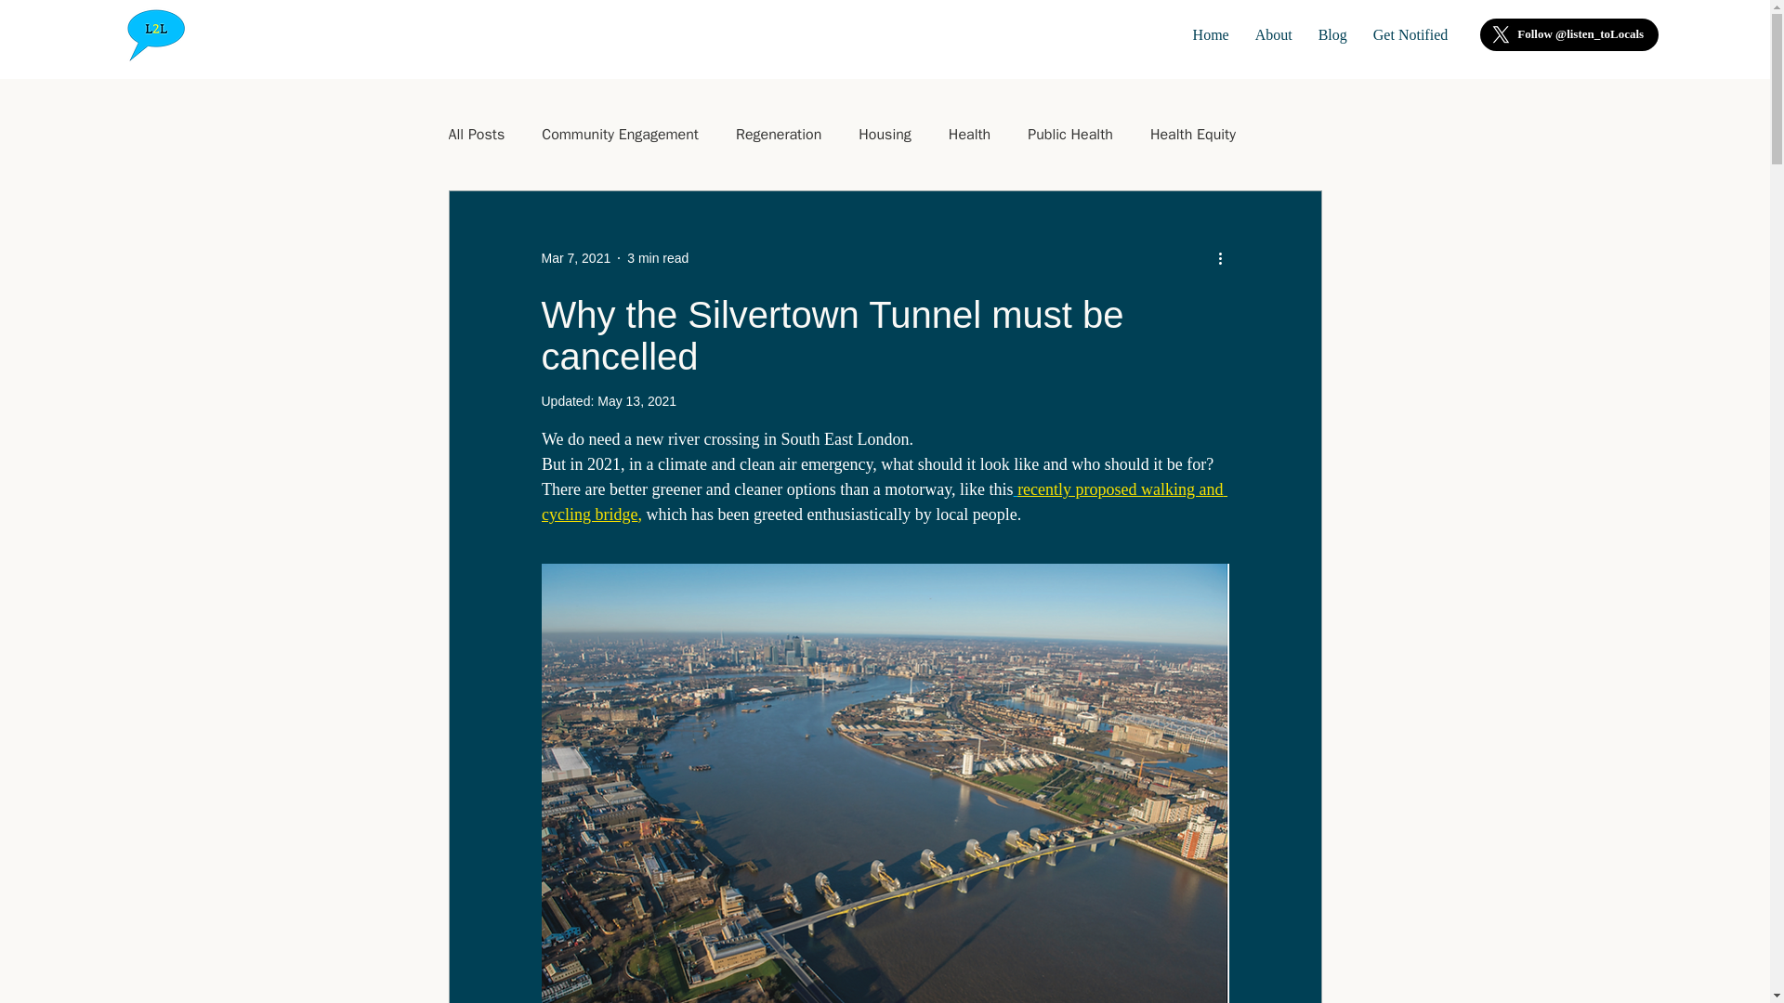 The image size is (1784, 1003). Describe the element at coordinates (778, 134) in the screenshot. I see `Regeneration` at that location.